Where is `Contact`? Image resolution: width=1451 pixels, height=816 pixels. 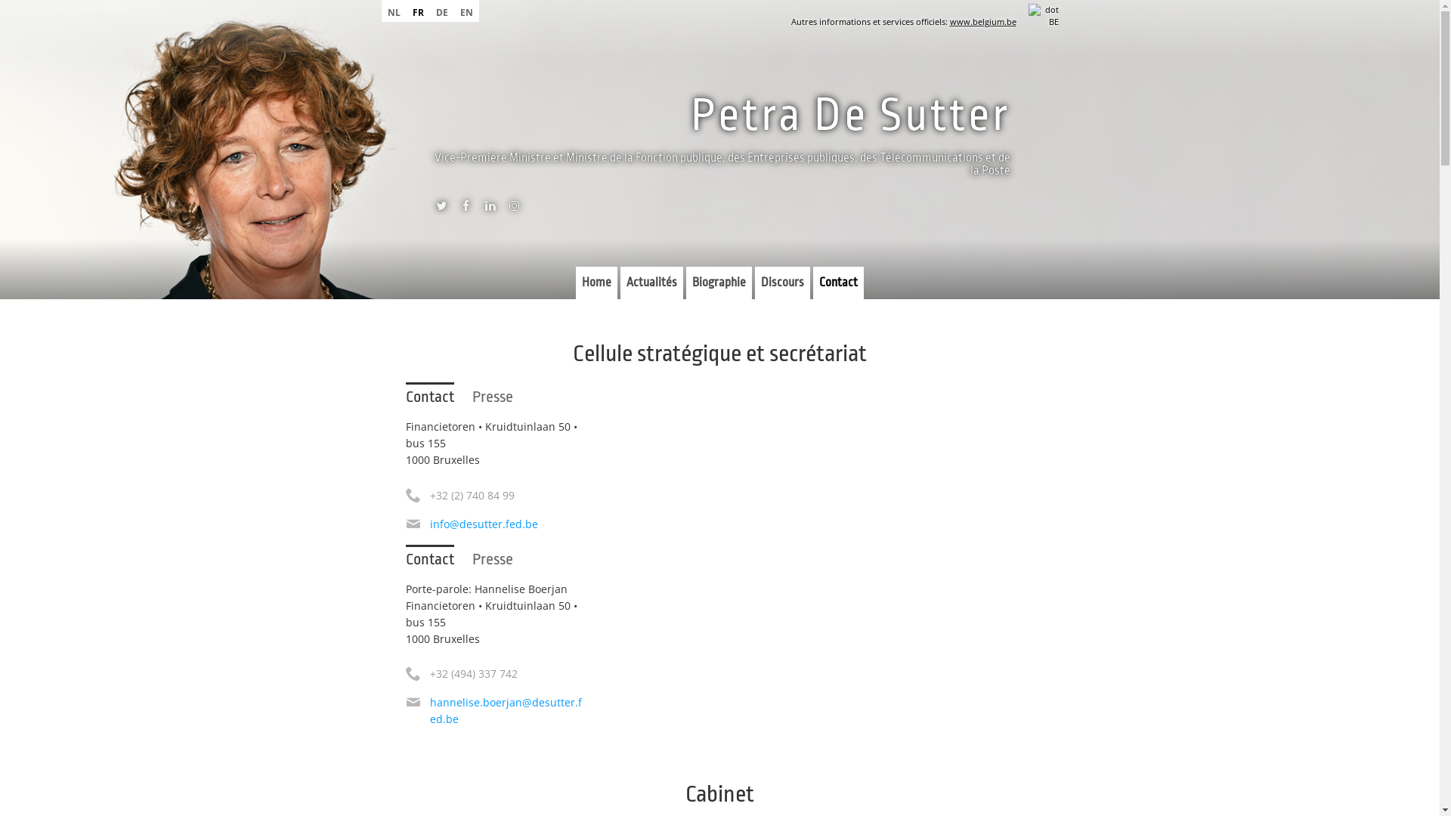 Contact is located at coordinates (839, 283).